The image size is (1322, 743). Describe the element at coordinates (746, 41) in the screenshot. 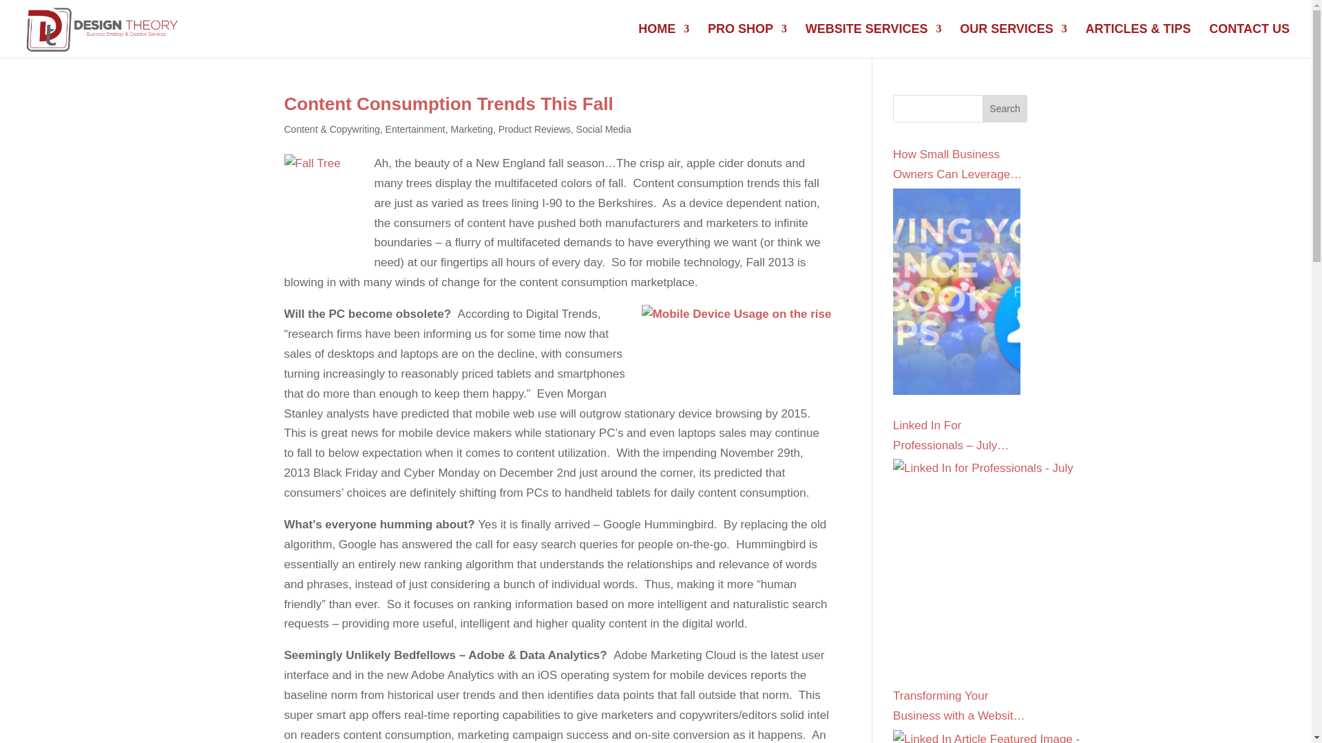

I see `PRO SHOP` at that location.